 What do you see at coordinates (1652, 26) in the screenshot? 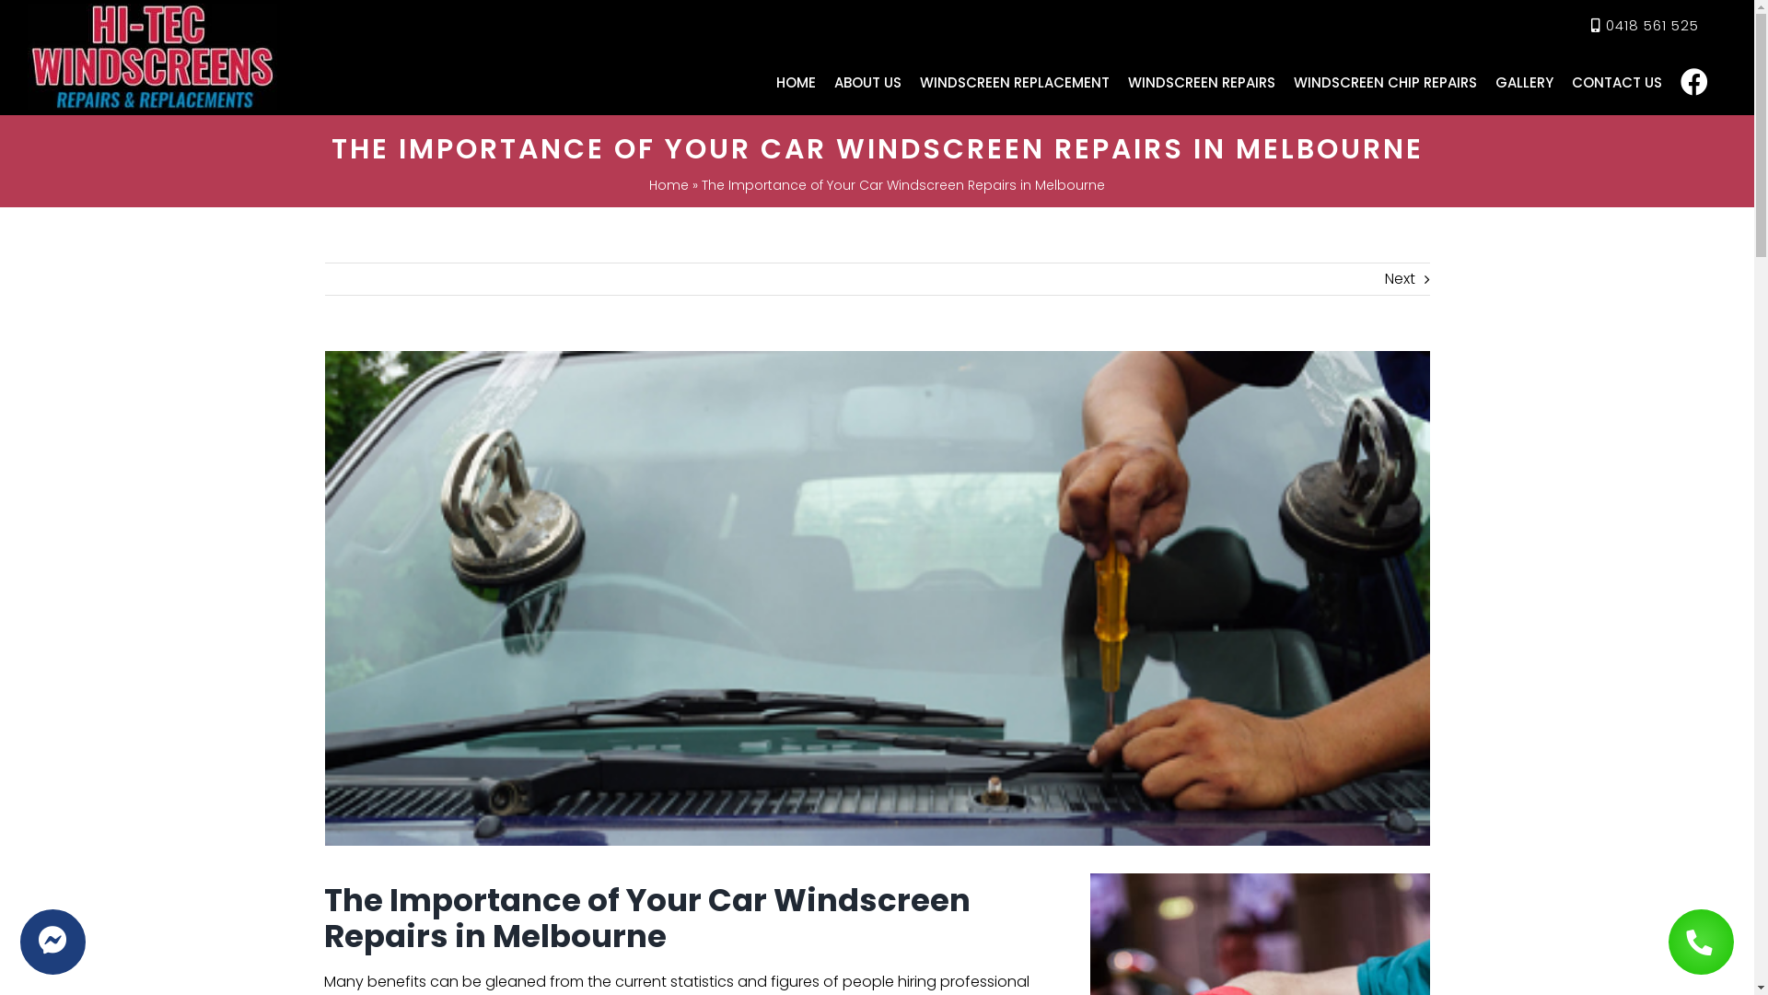
I see `0418 561 525` at bounding box center [1652, 26].